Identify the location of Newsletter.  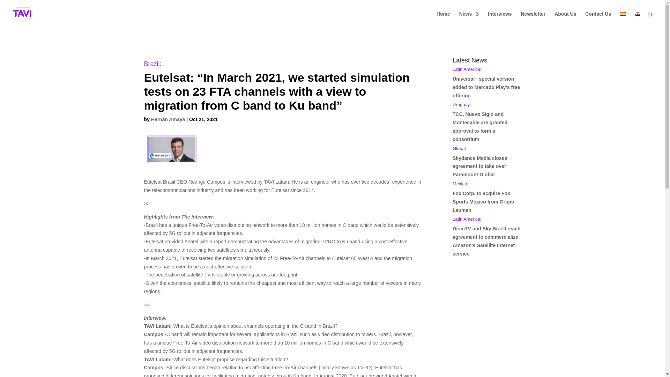
(533, 20).